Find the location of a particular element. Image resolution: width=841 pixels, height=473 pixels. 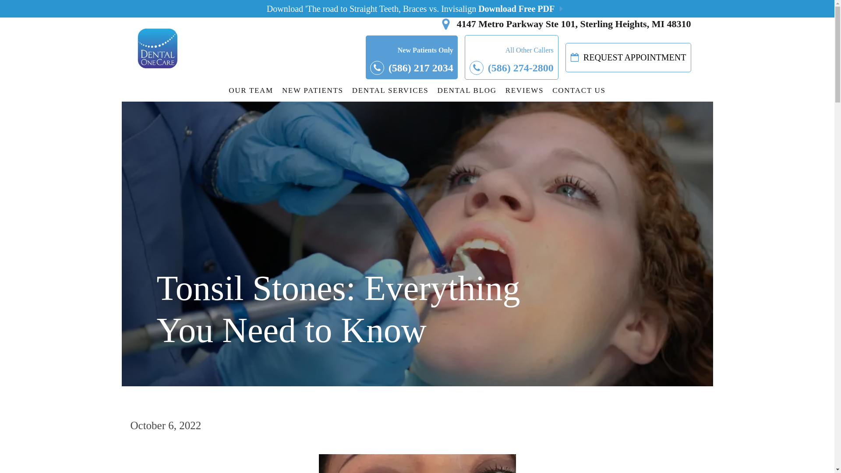

Download Free PDF is located at coordinates (516, 9).